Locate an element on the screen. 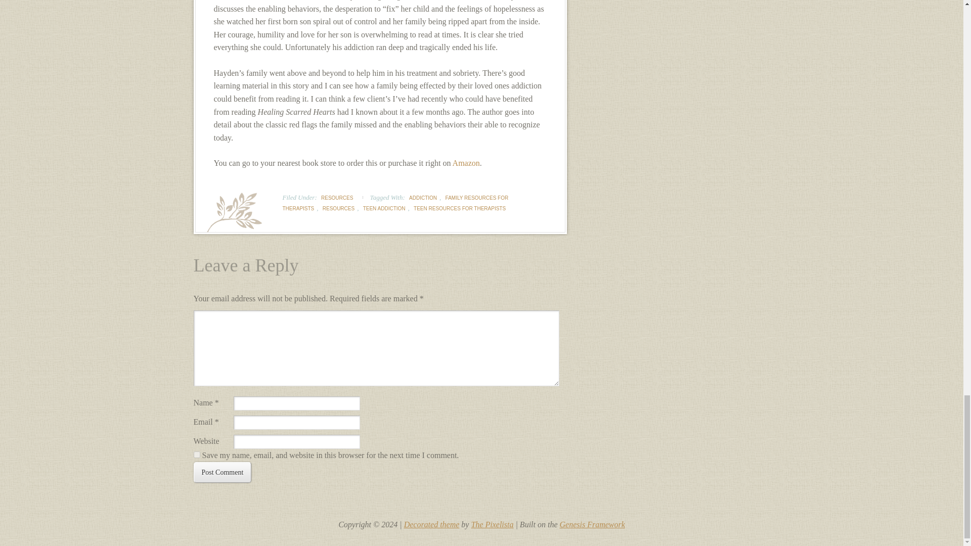 The image size is (971, 546). TEEN RESOURCES FOR THERAPISTS is located at coordinates (459, 208).